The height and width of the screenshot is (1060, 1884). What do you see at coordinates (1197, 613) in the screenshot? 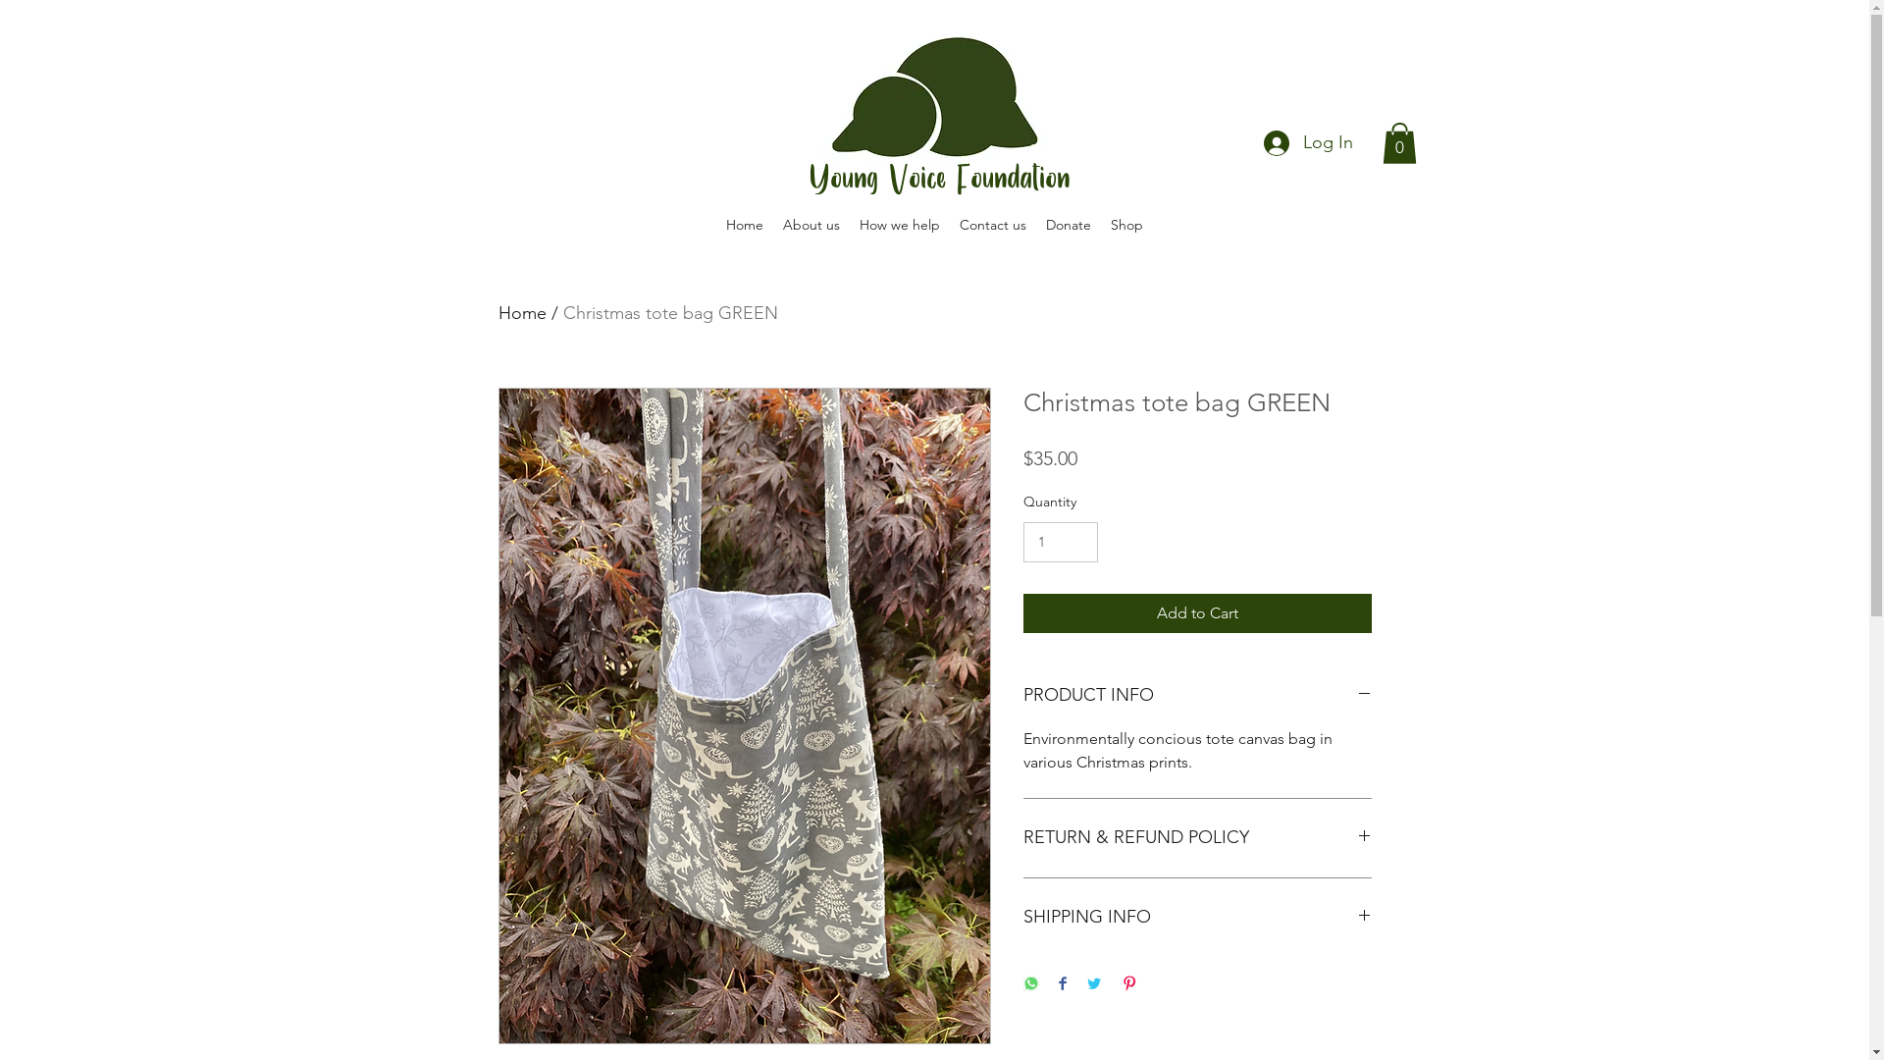
I see `Add to Cart` at bounding box center [1197, 613].